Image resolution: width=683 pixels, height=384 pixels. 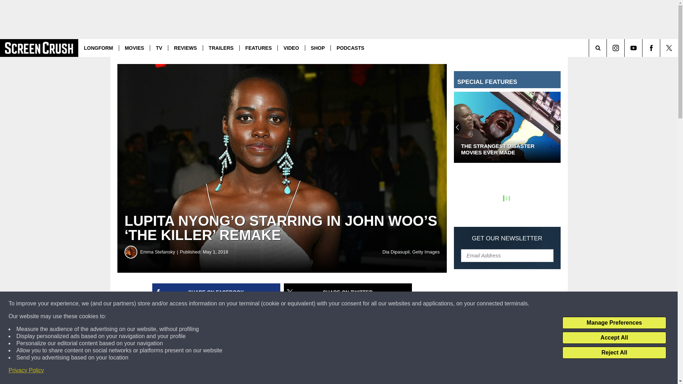 What do you see at coordinates (507, 255) in the screenshot?
I see `Email Address` at bounding box center [507, 255].